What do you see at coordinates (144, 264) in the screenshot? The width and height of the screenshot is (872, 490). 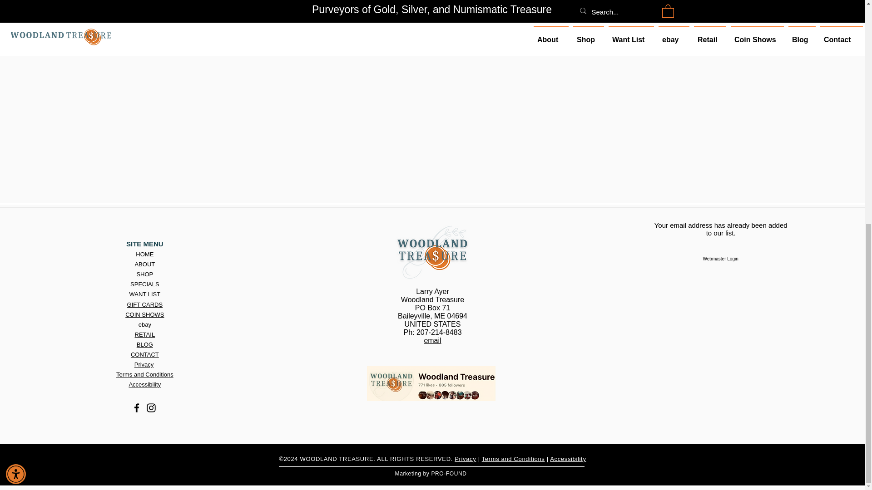 I see `ABOUT` at bounding box center [144, 264].